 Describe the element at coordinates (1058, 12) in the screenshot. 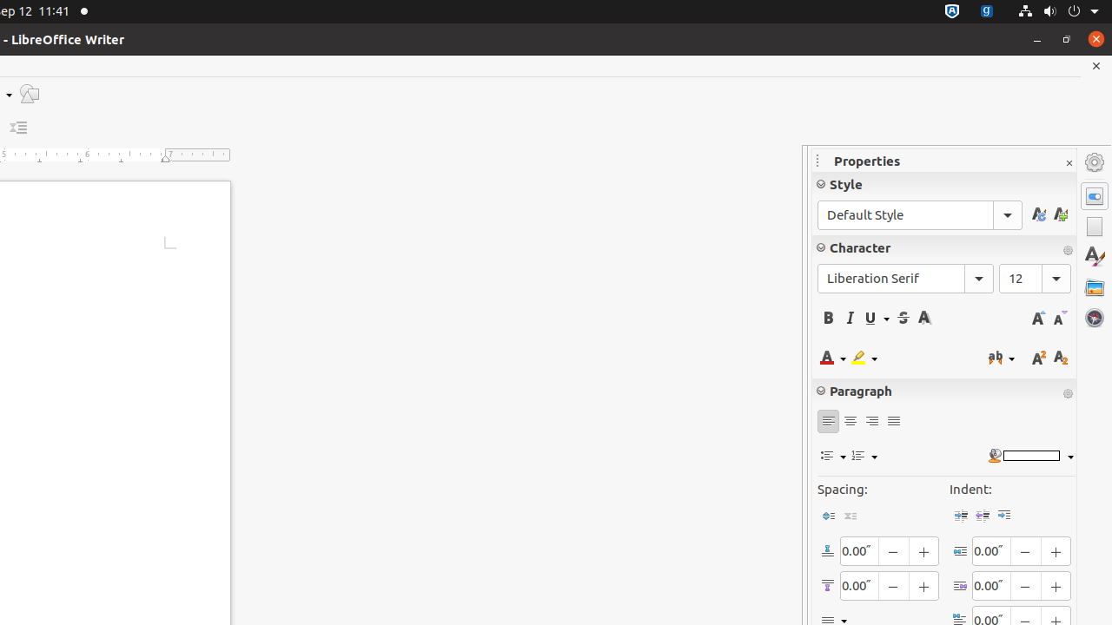

I see `System` at that location.